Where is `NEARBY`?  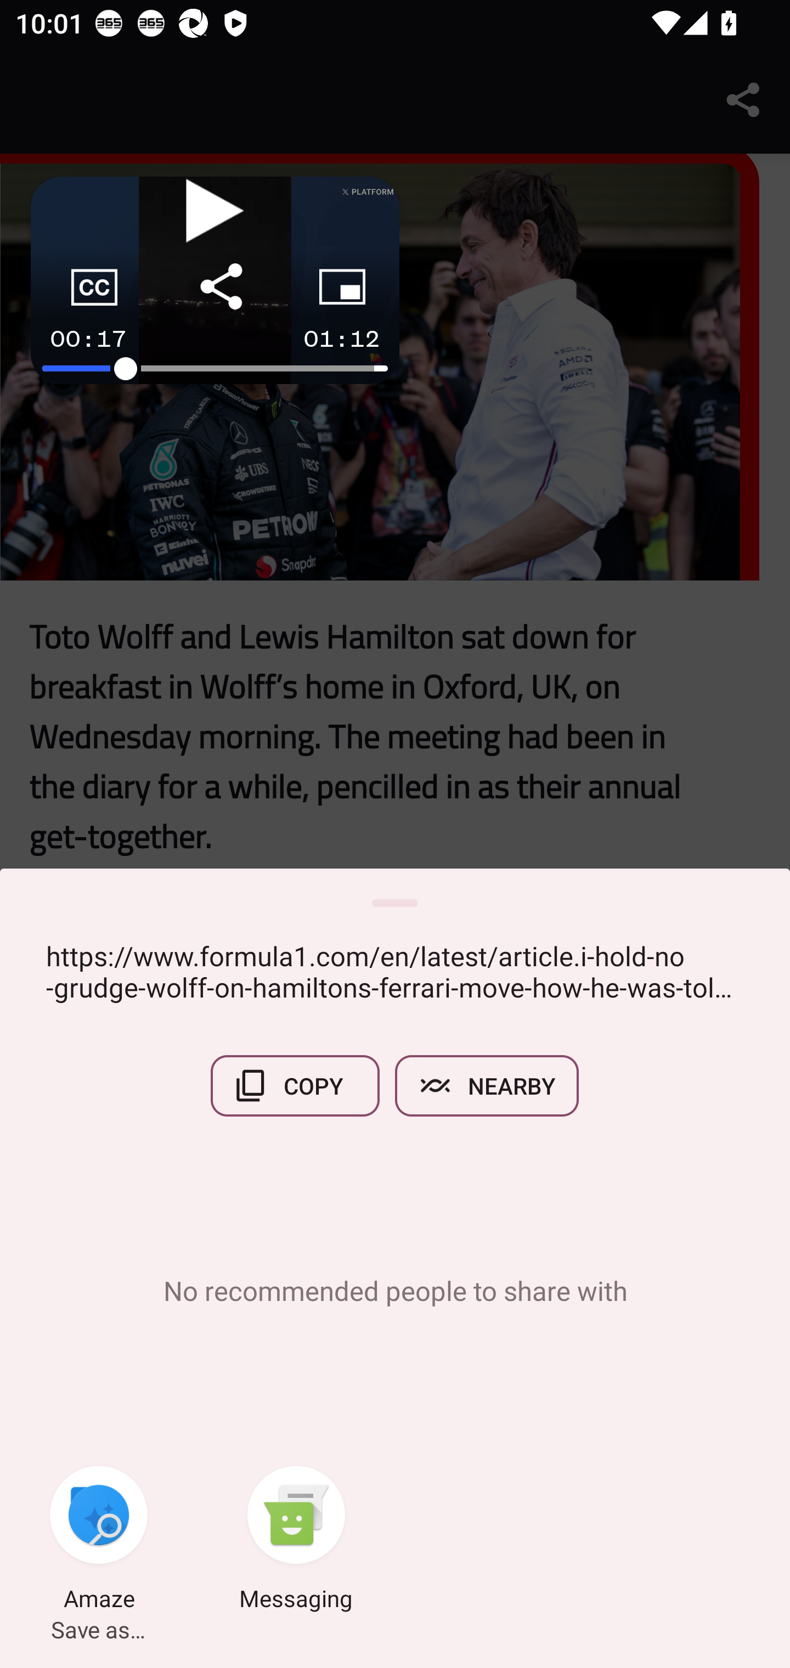
NEARBY is located at coordinates (487, 1085).